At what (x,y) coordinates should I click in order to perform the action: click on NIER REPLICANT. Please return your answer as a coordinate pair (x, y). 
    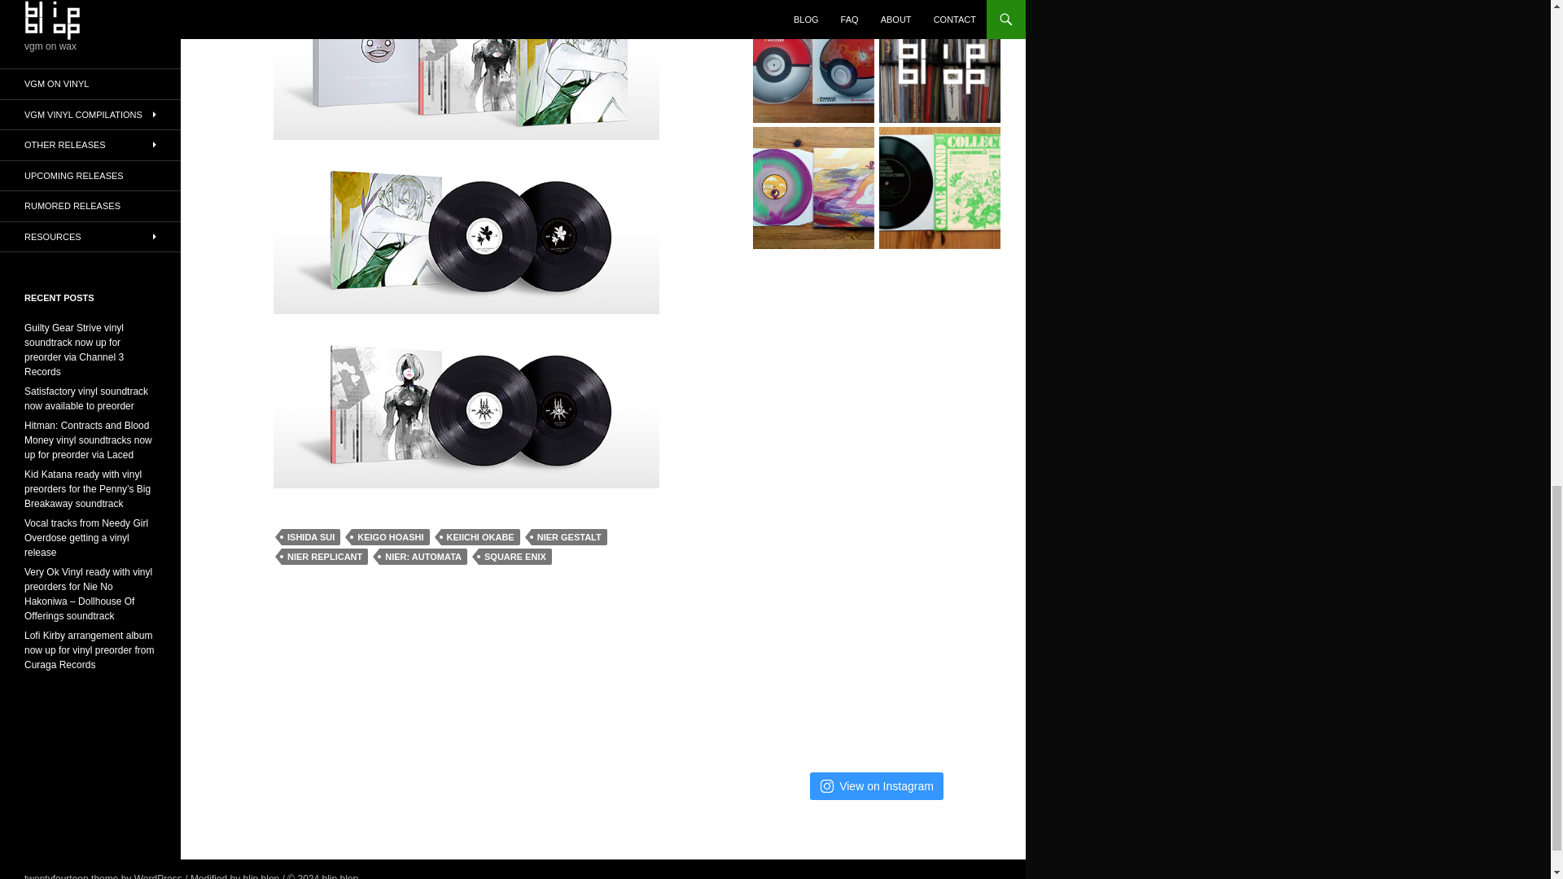
    Looking at the image, I should click on (324, 557).